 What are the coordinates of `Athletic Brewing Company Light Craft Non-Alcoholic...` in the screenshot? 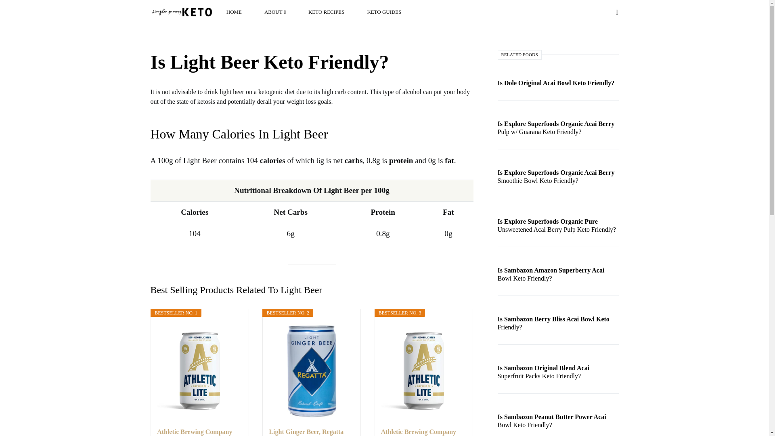 It's located at (424, 432).